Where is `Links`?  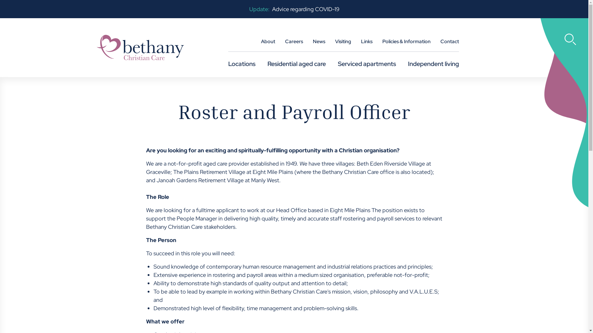 Links is located at coordinates (367, 44).